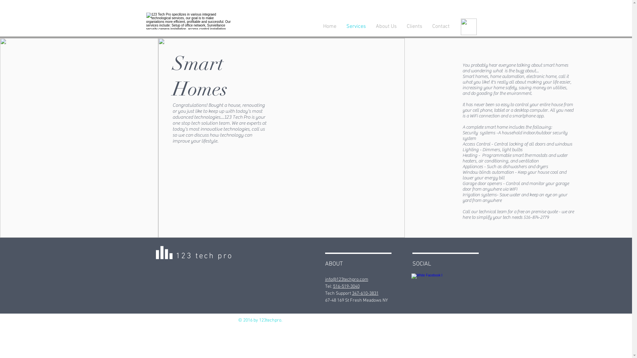 The width and height of the screenshot is (637, 358). What do you see at coordinates (441, 27) in the screenshot?
I see `Contact` at bounding box center [441, 27].